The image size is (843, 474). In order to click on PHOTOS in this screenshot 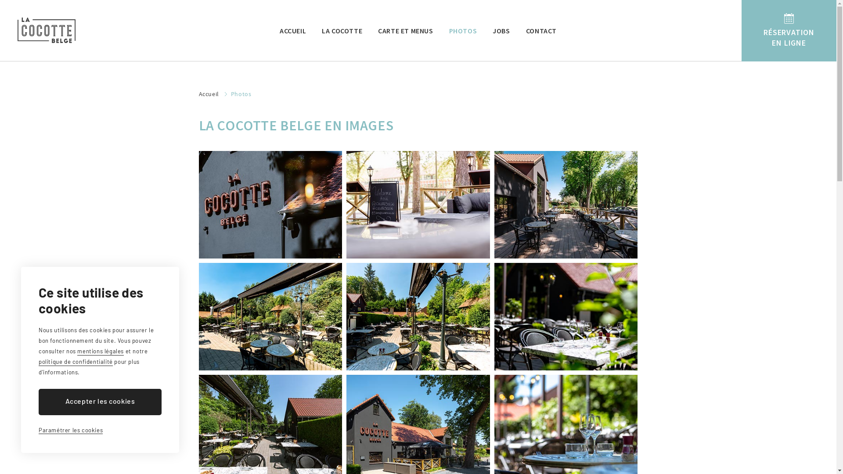, I will do `click(463, 31)`.